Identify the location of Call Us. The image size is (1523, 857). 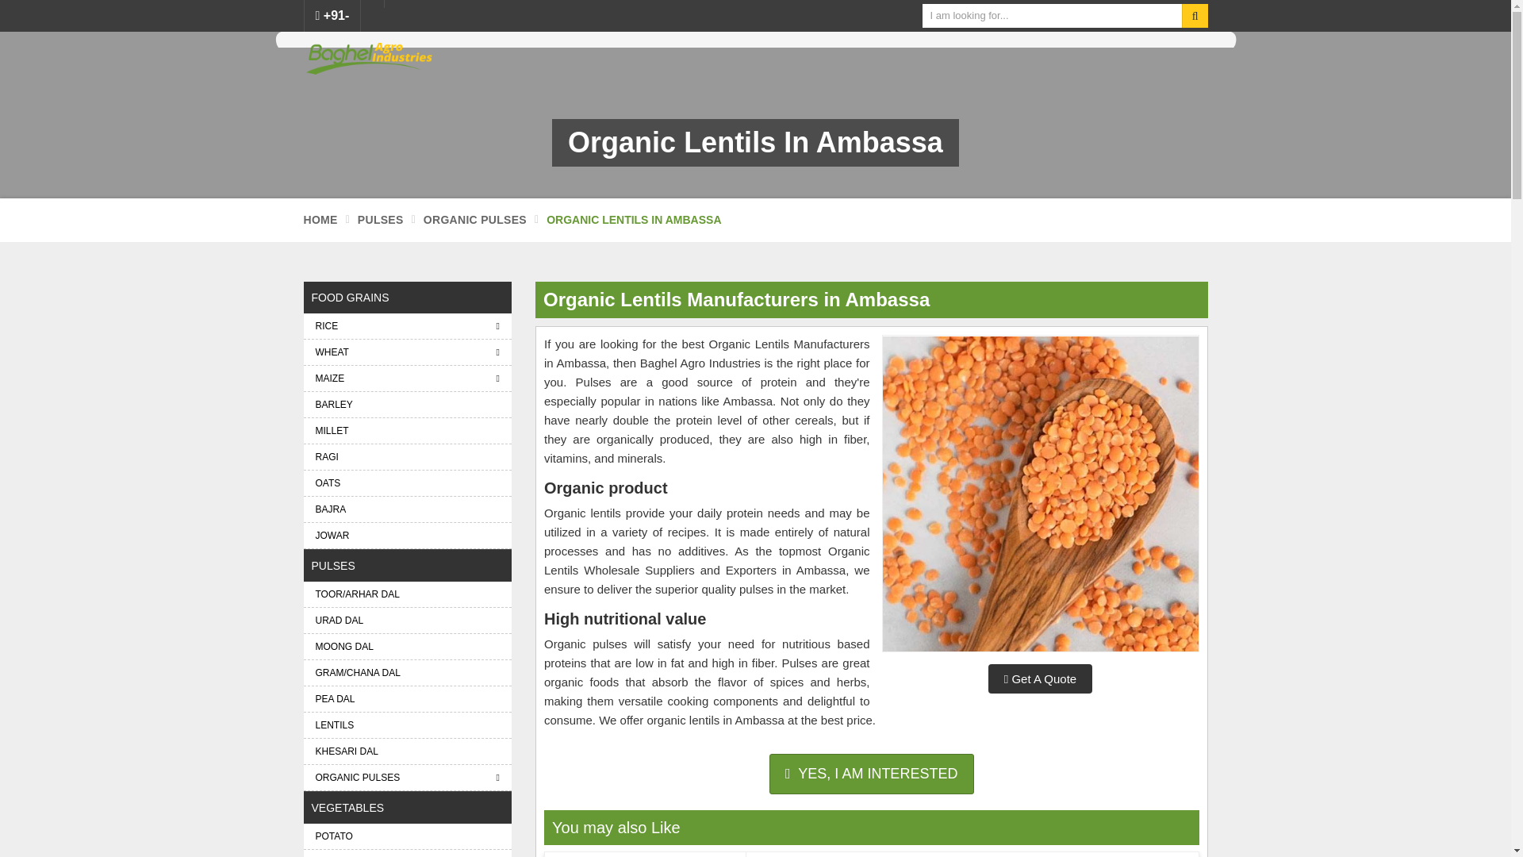
(332, 16).